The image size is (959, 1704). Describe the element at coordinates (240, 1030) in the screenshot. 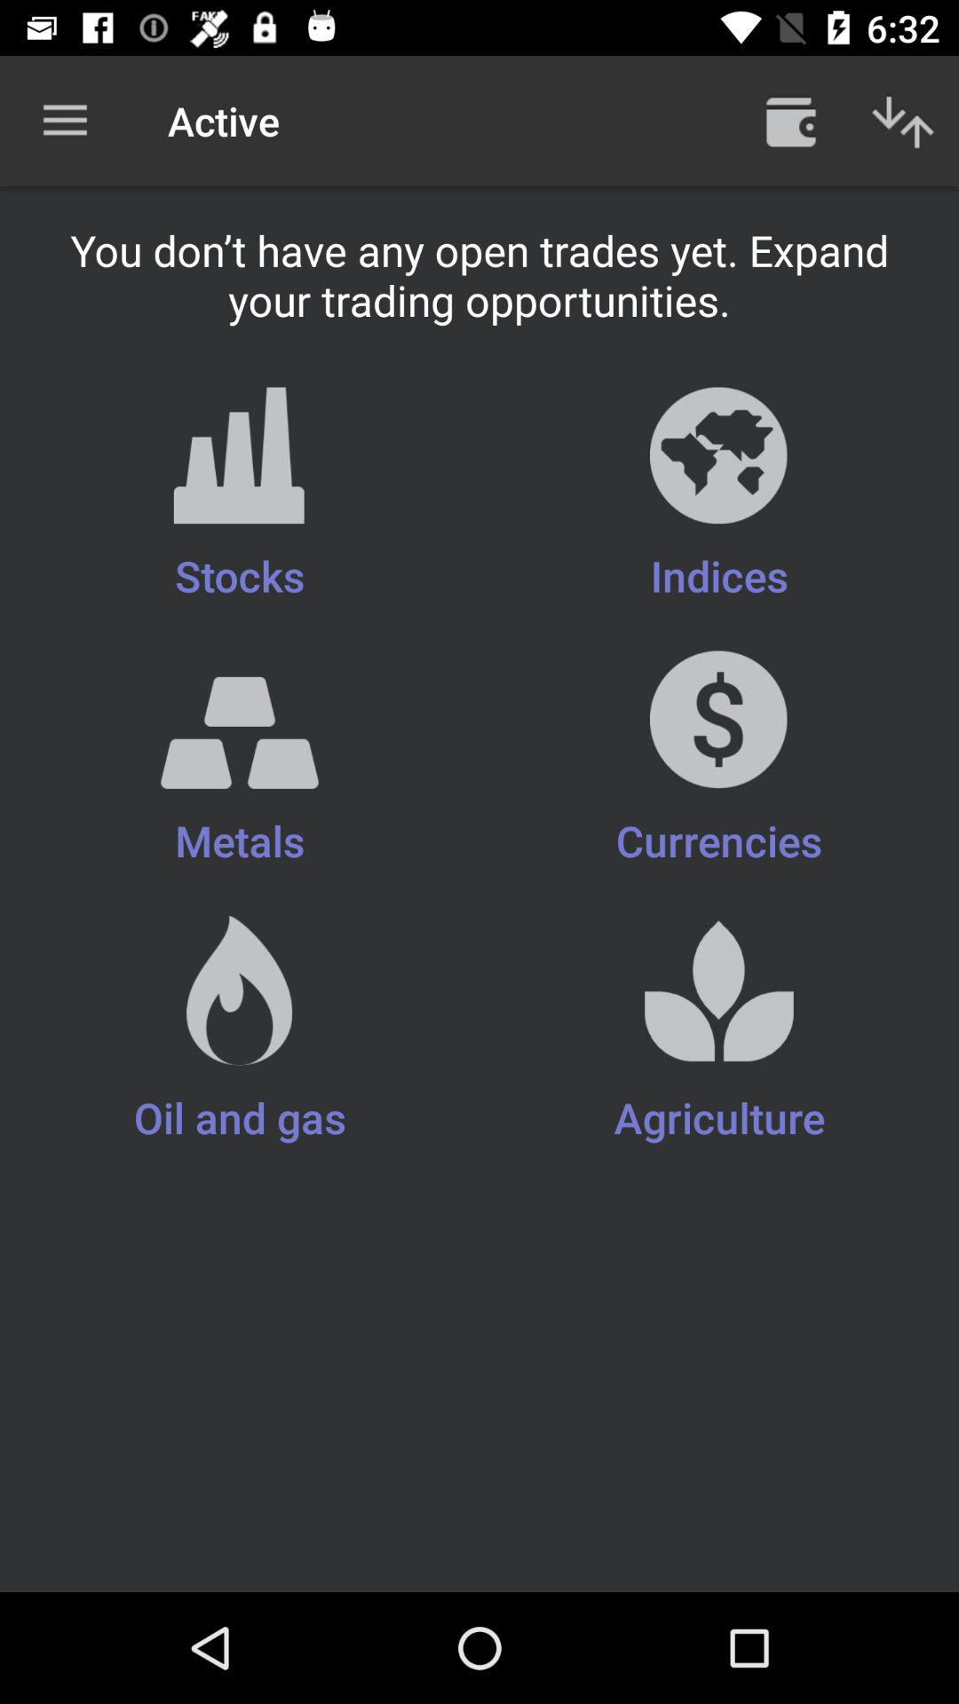

I see `scroll until oil and gas` at that location.